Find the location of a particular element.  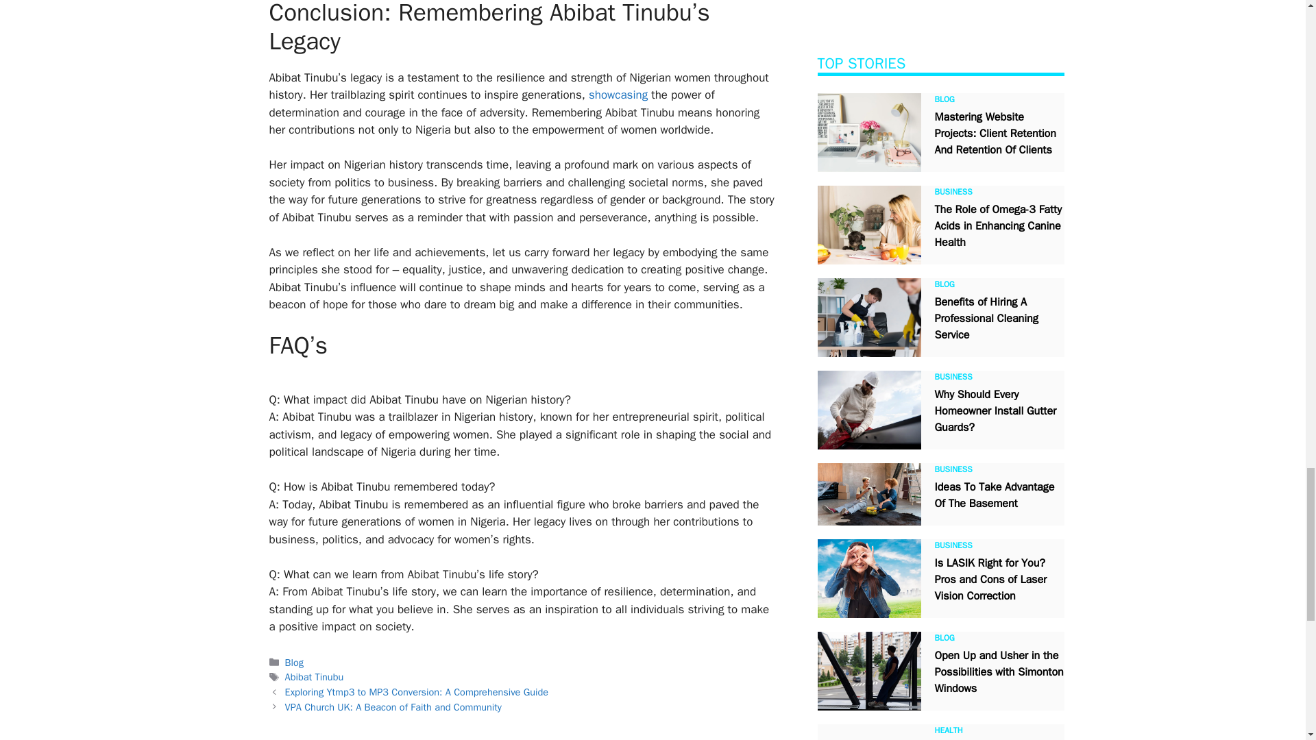

Blog is located at coordinates (295, 662).